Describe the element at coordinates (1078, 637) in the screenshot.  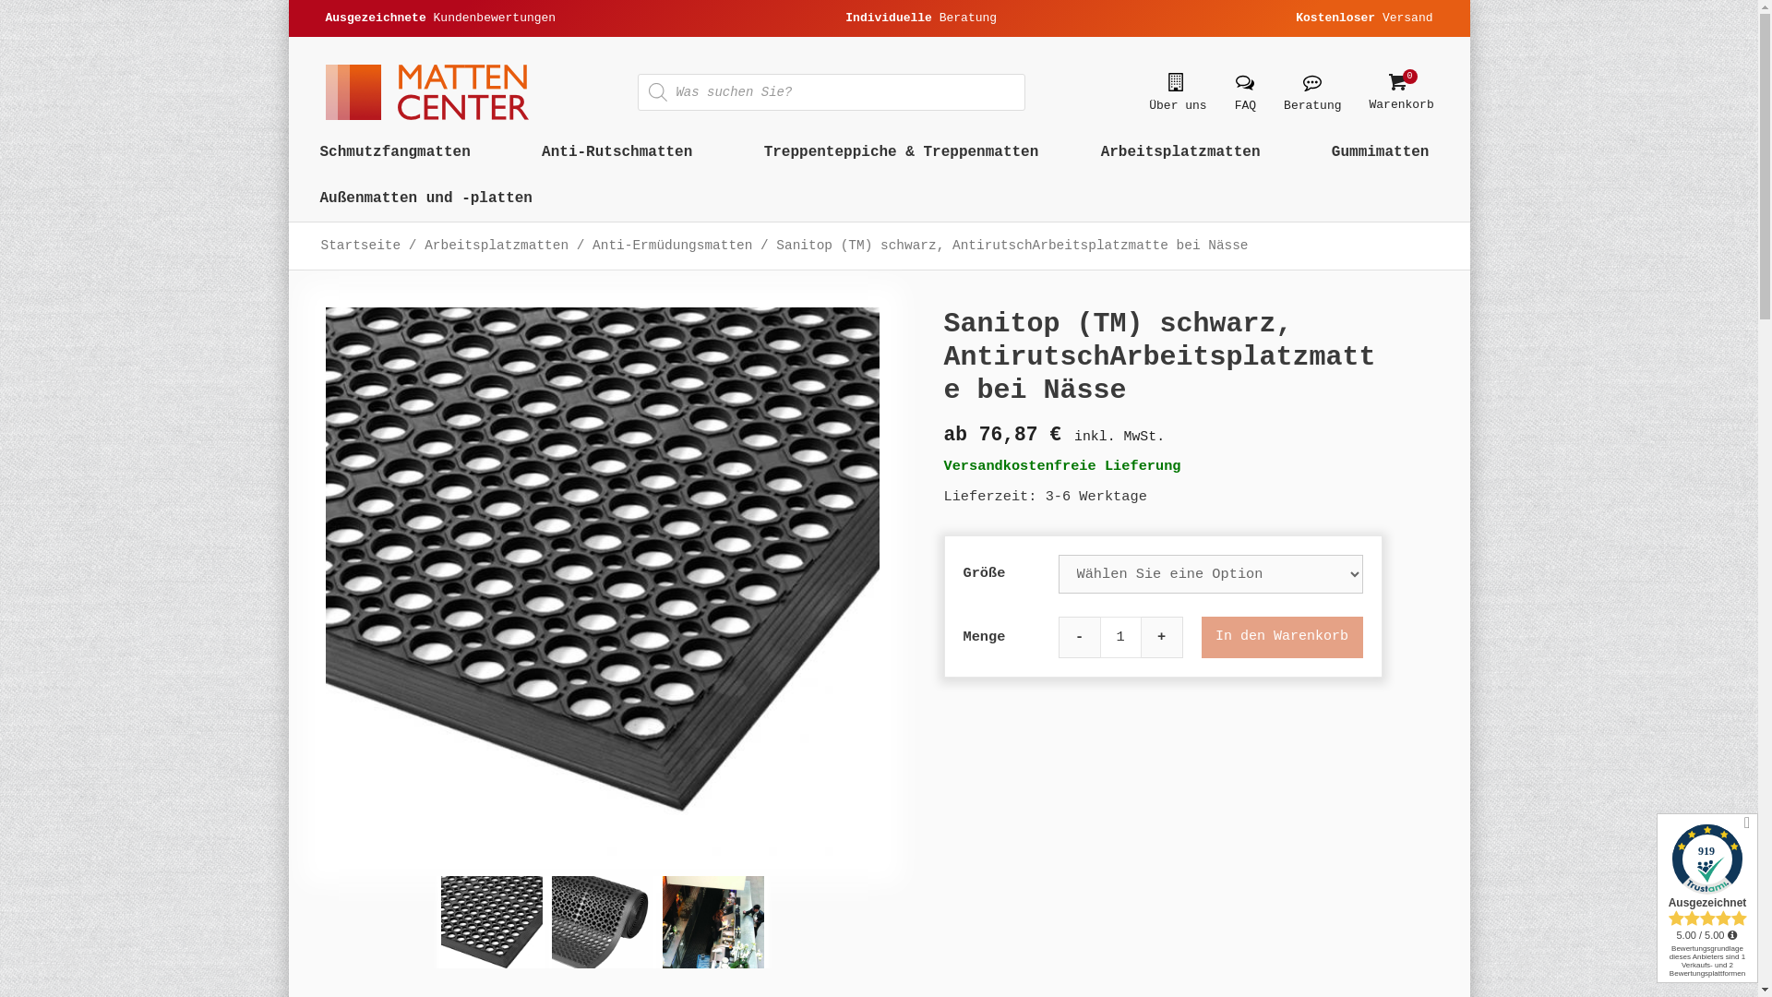
I see `-` at that location.